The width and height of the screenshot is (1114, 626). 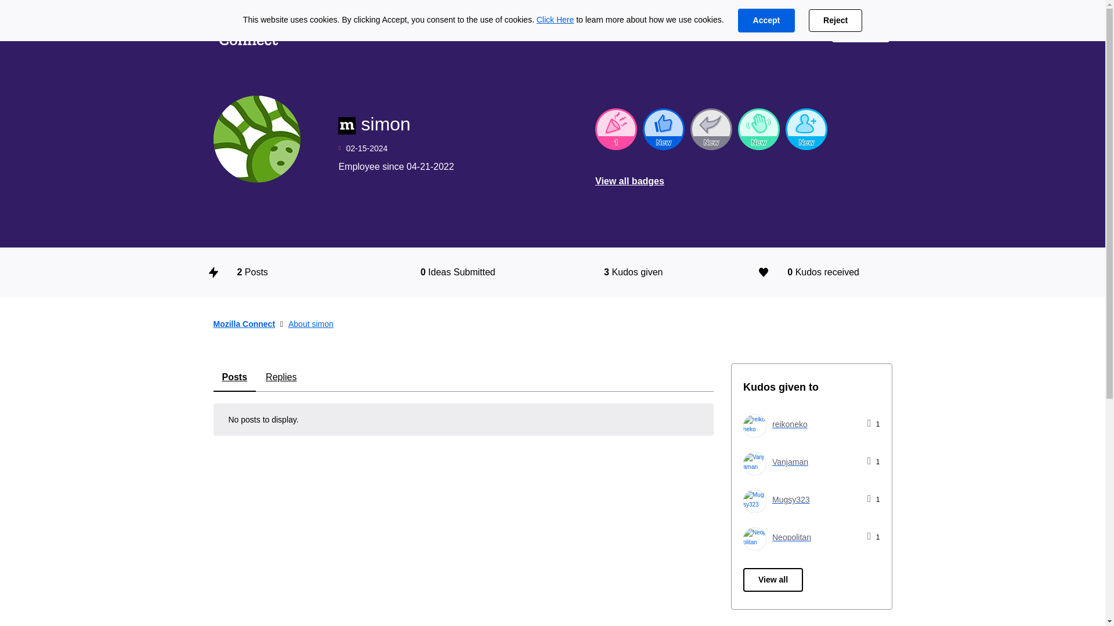 I want to click on Posts, so click(x=234, y=378).